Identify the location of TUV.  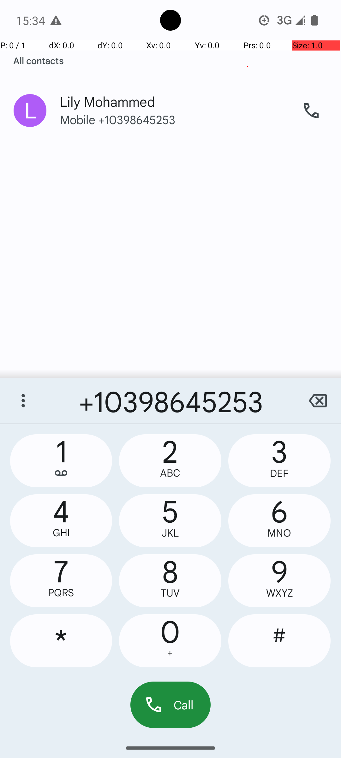
(170, 593).